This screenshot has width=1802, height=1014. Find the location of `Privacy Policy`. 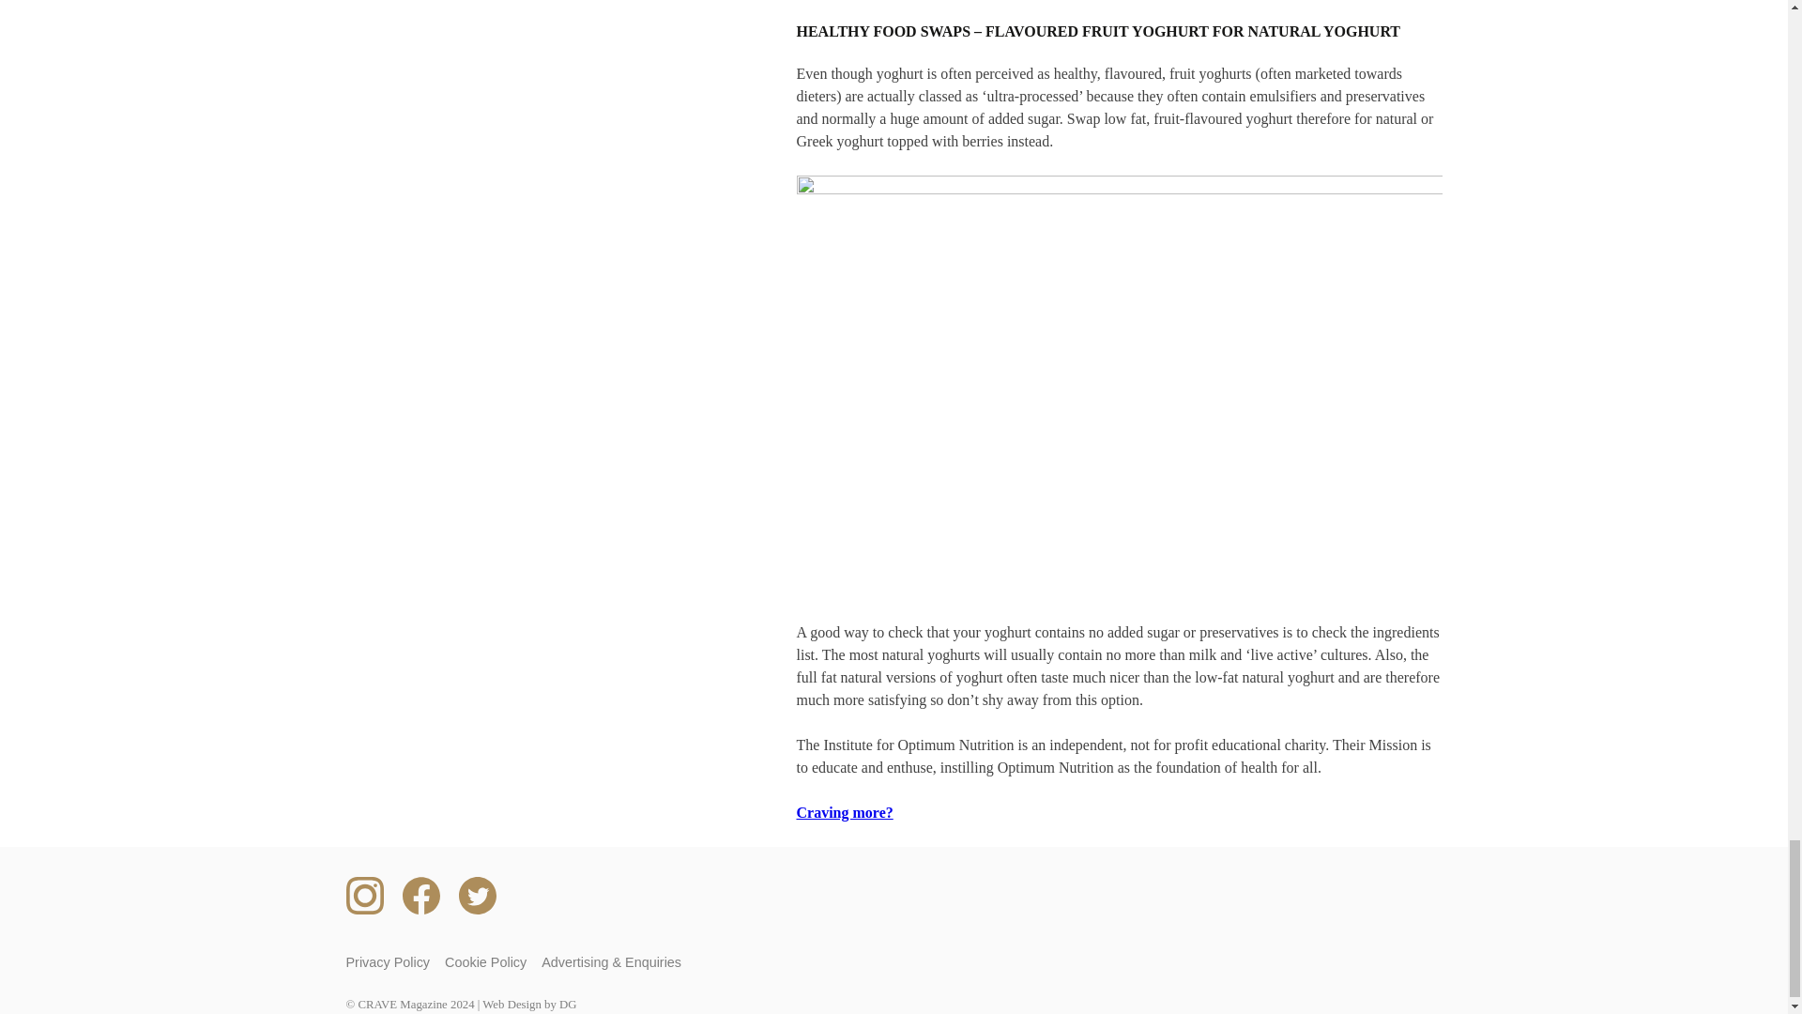

Privacy Policy is located at coordinates (388, 961).